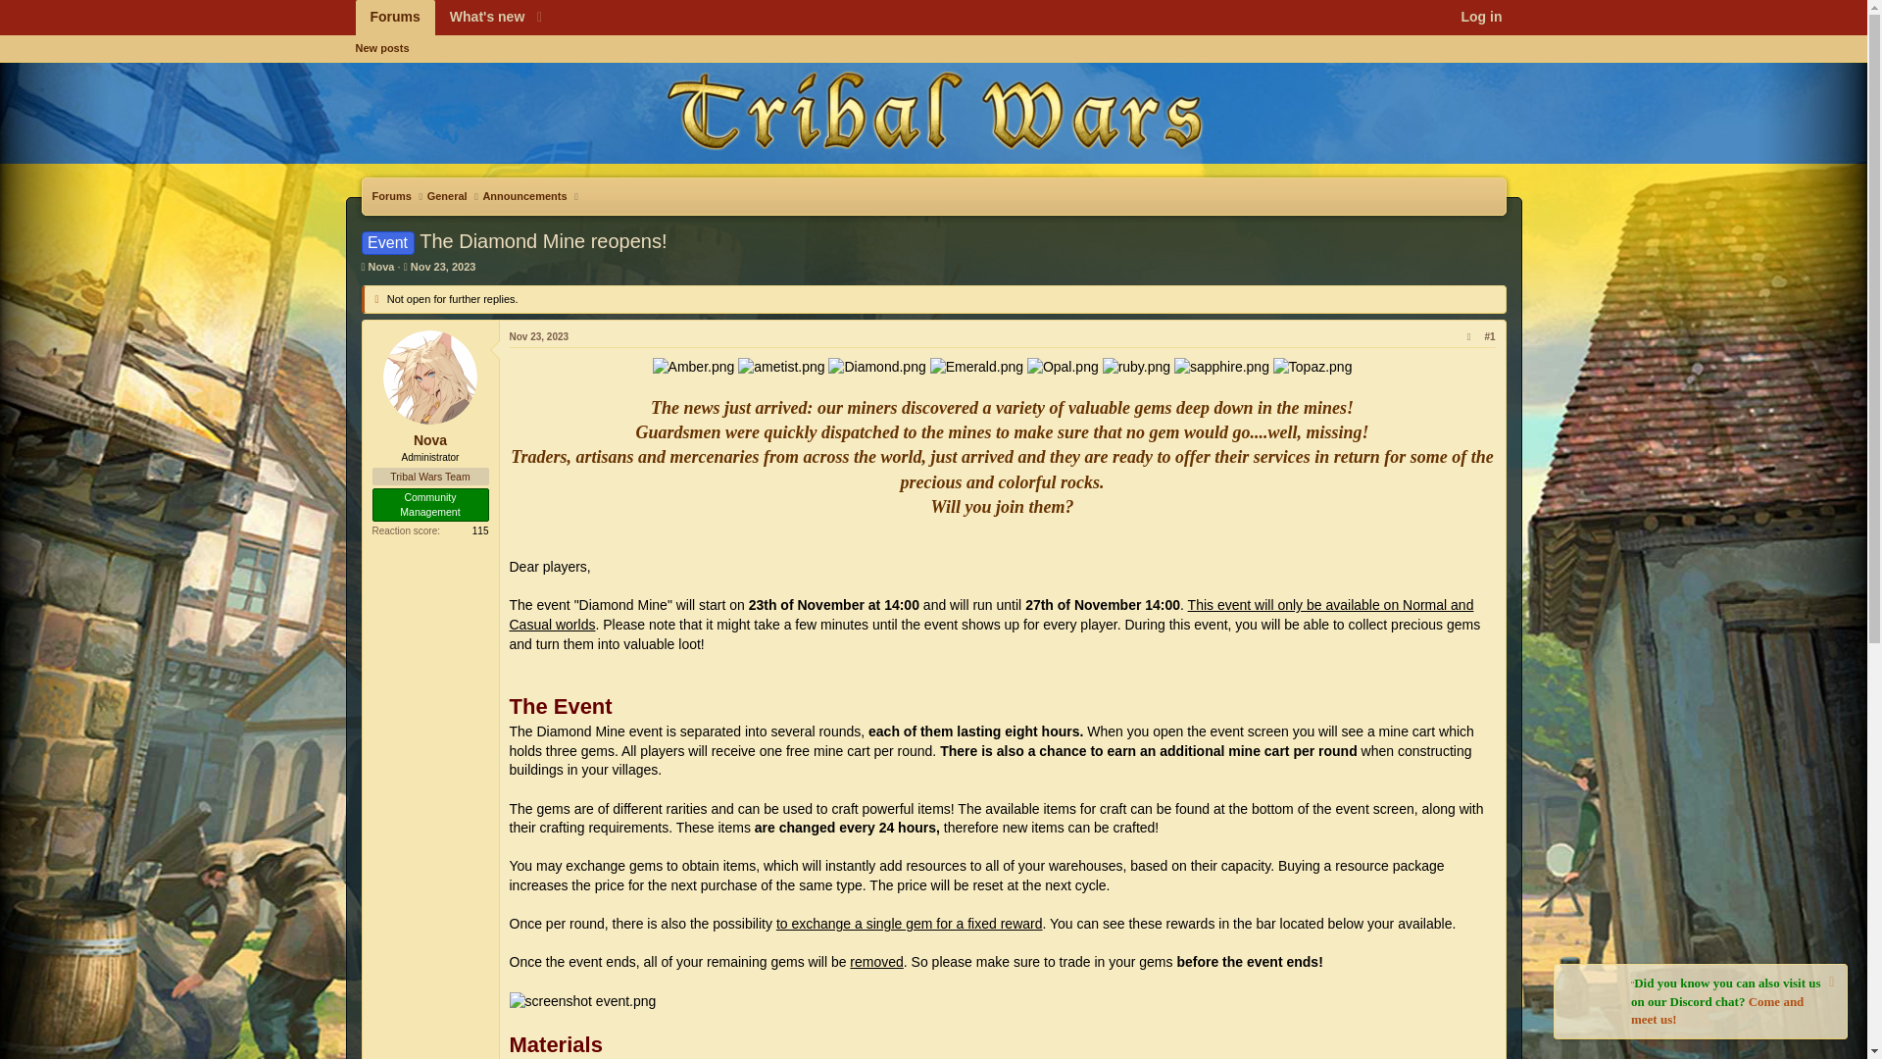 The width and height of the screenshot is (1882, 1059). What do you see at coordinates (443, 266) in the screenshot?
I see `Nov 23, 2023` at bounding box center [443, 266].